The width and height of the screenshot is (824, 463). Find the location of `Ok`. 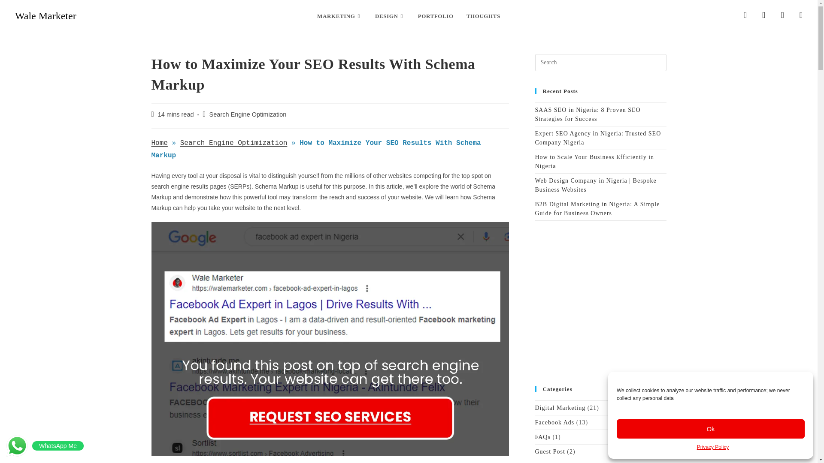

Ok is located at coordinates (711, 429).